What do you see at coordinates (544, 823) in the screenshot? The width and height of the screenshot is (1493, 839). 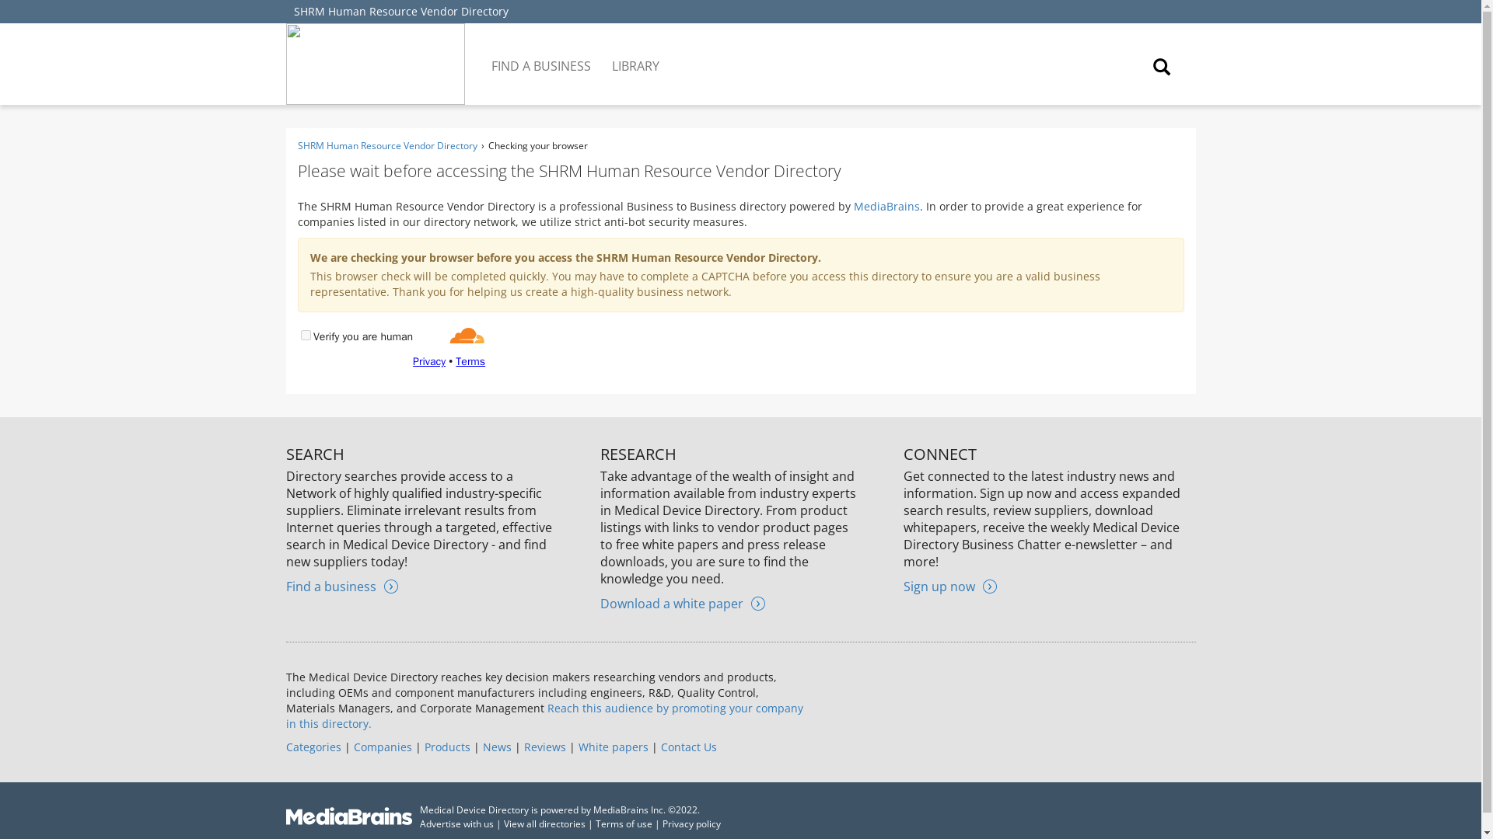 I see `View all directories` at bounding box center [544, 823].